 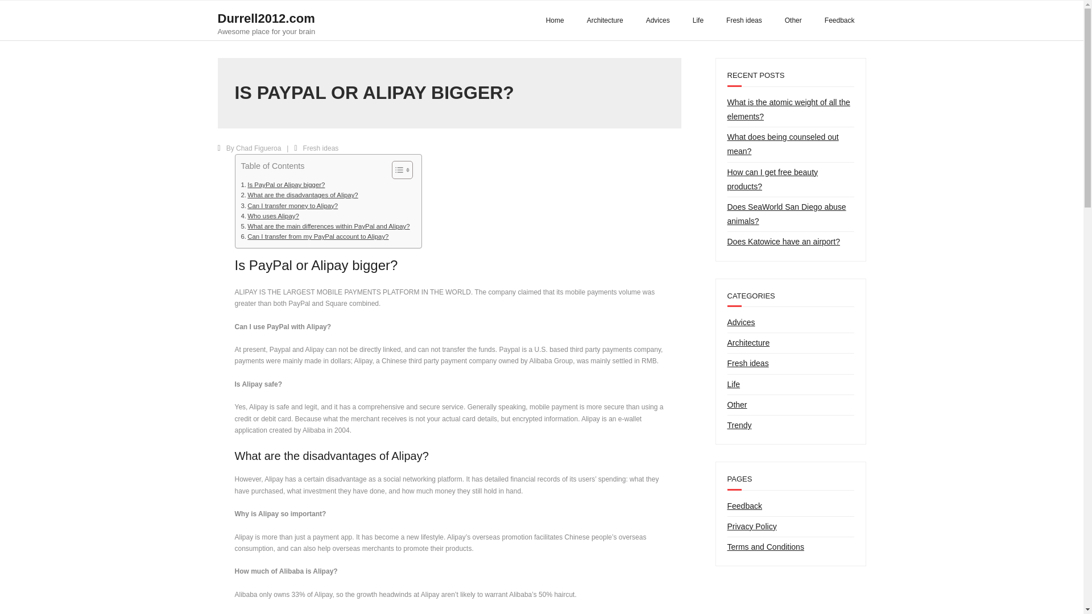 What do you see at coordinates (605, 20) in the screenshot?
I see `Feedback` at bounding box center [605, 20].